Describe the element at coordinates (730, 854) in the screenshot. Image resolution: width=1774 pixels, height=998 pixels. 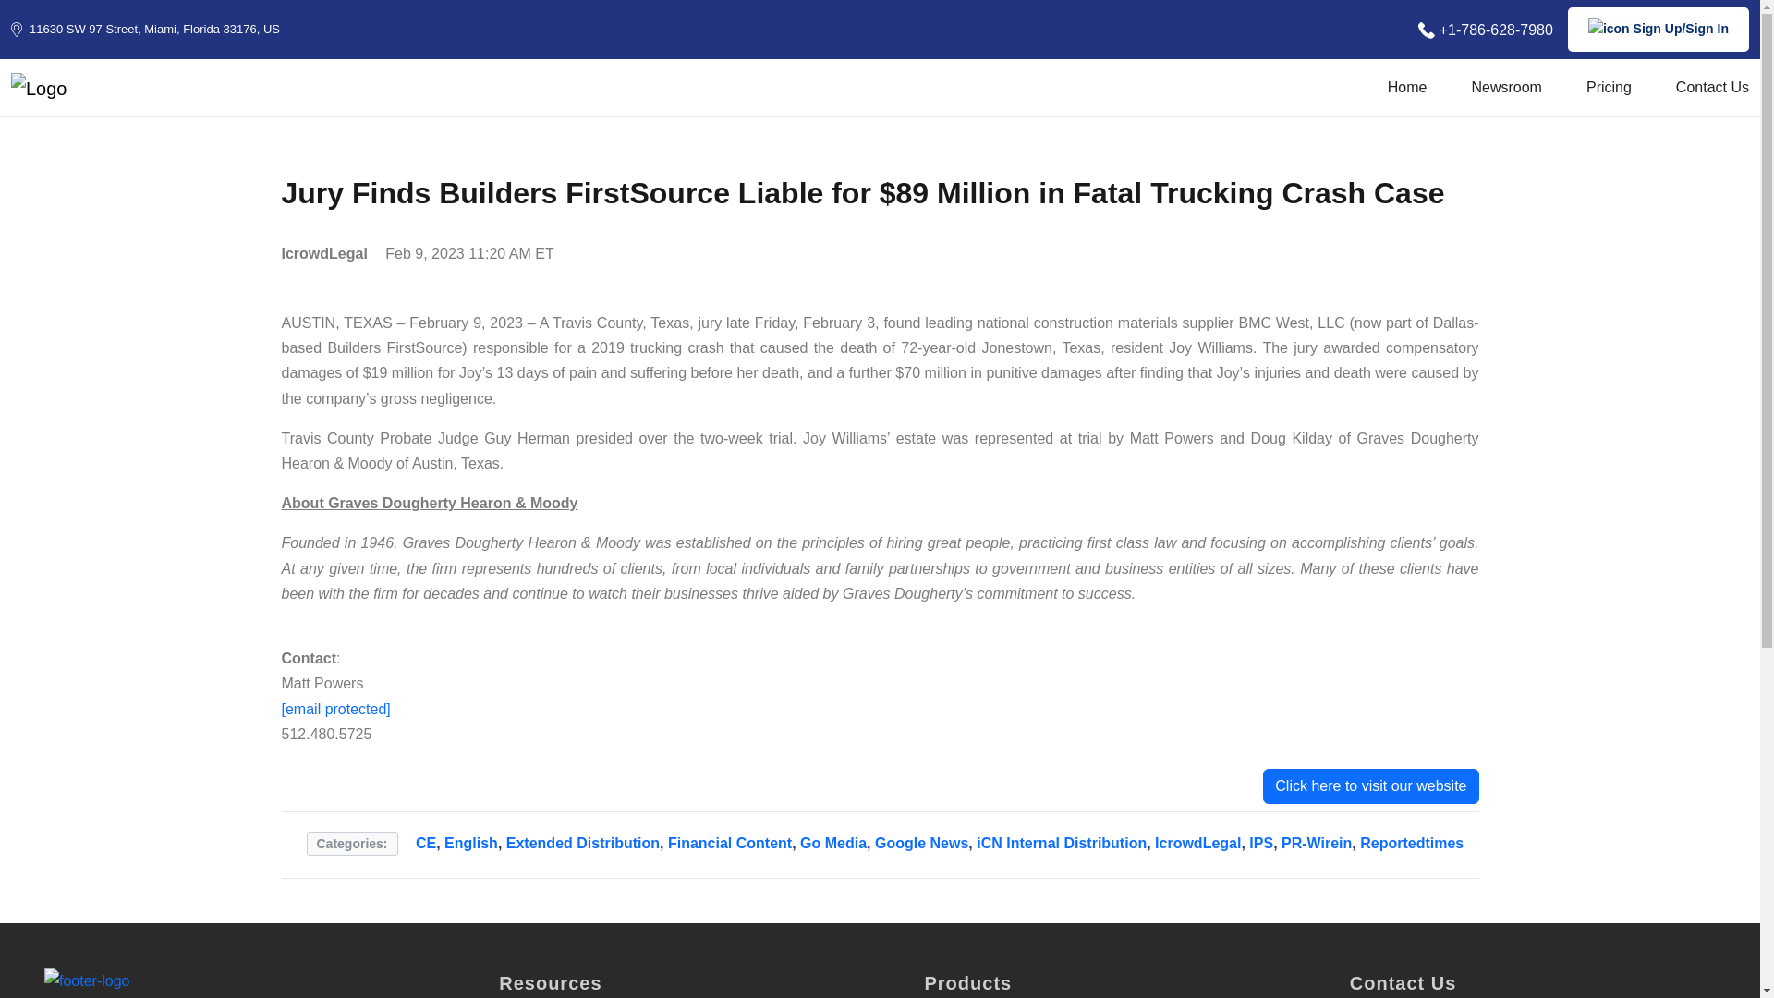
I see `Financial Content` at that location.